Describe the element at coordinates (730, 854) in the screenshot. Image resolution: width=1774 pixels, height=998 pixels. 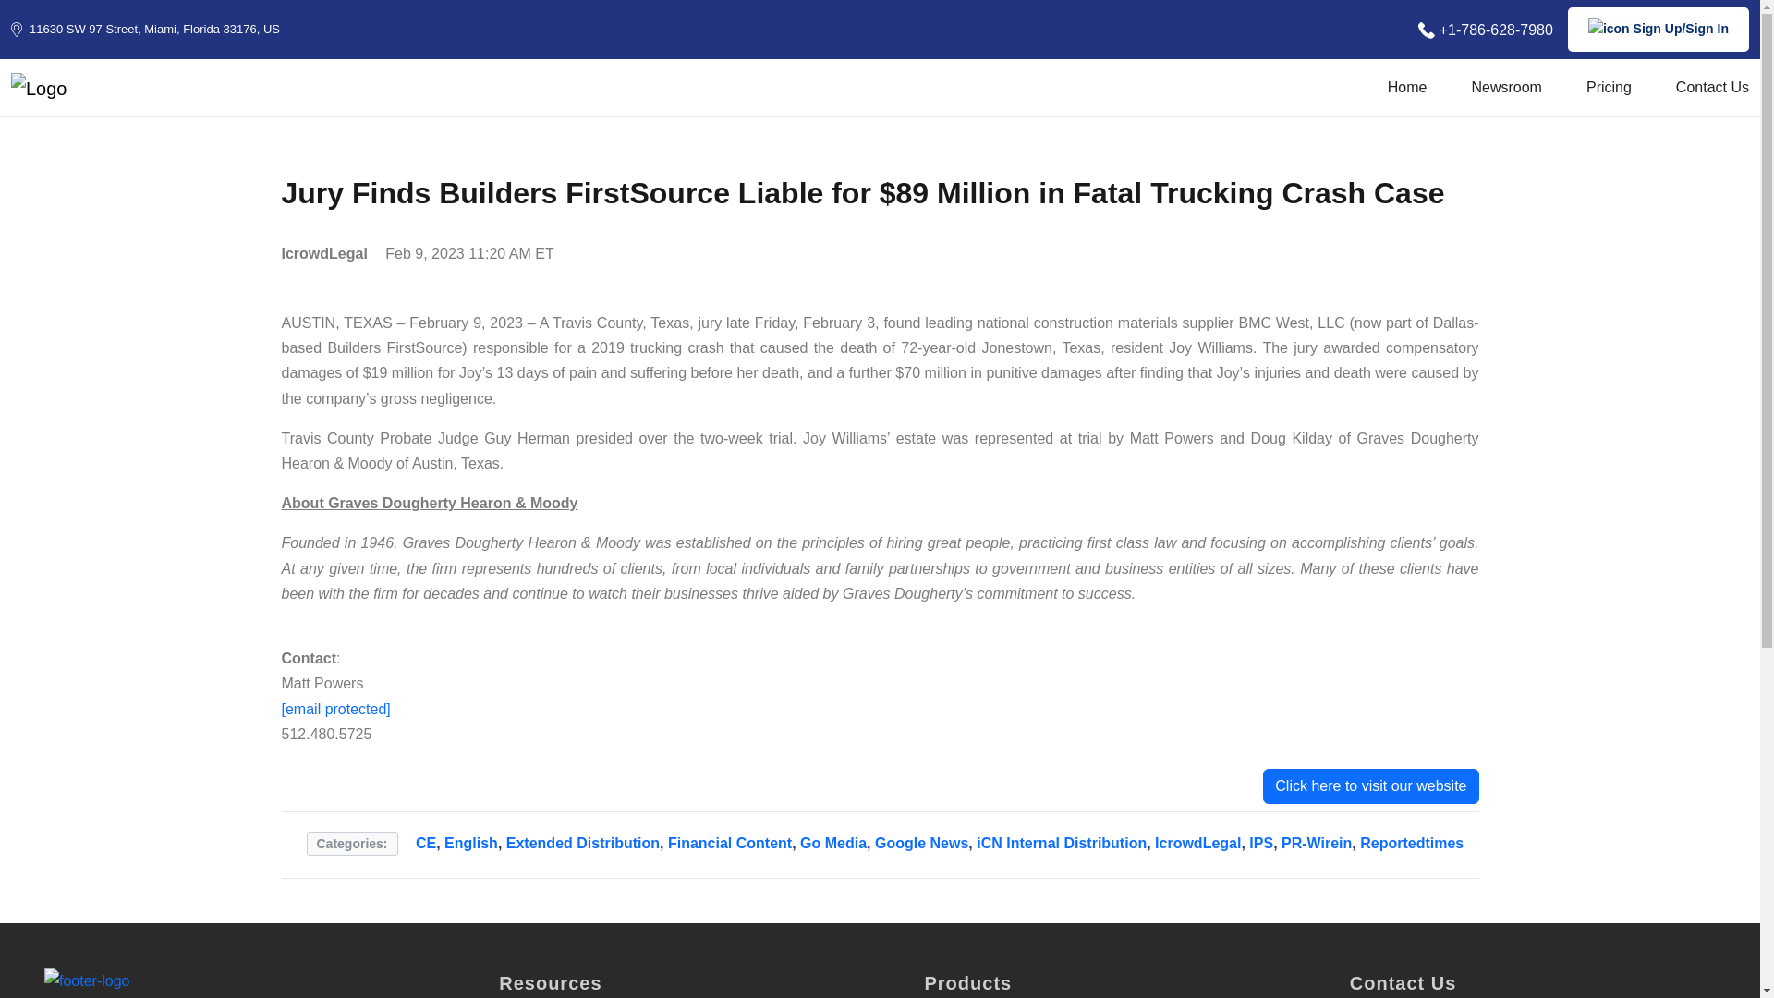
I see `Financial Content` at that location.